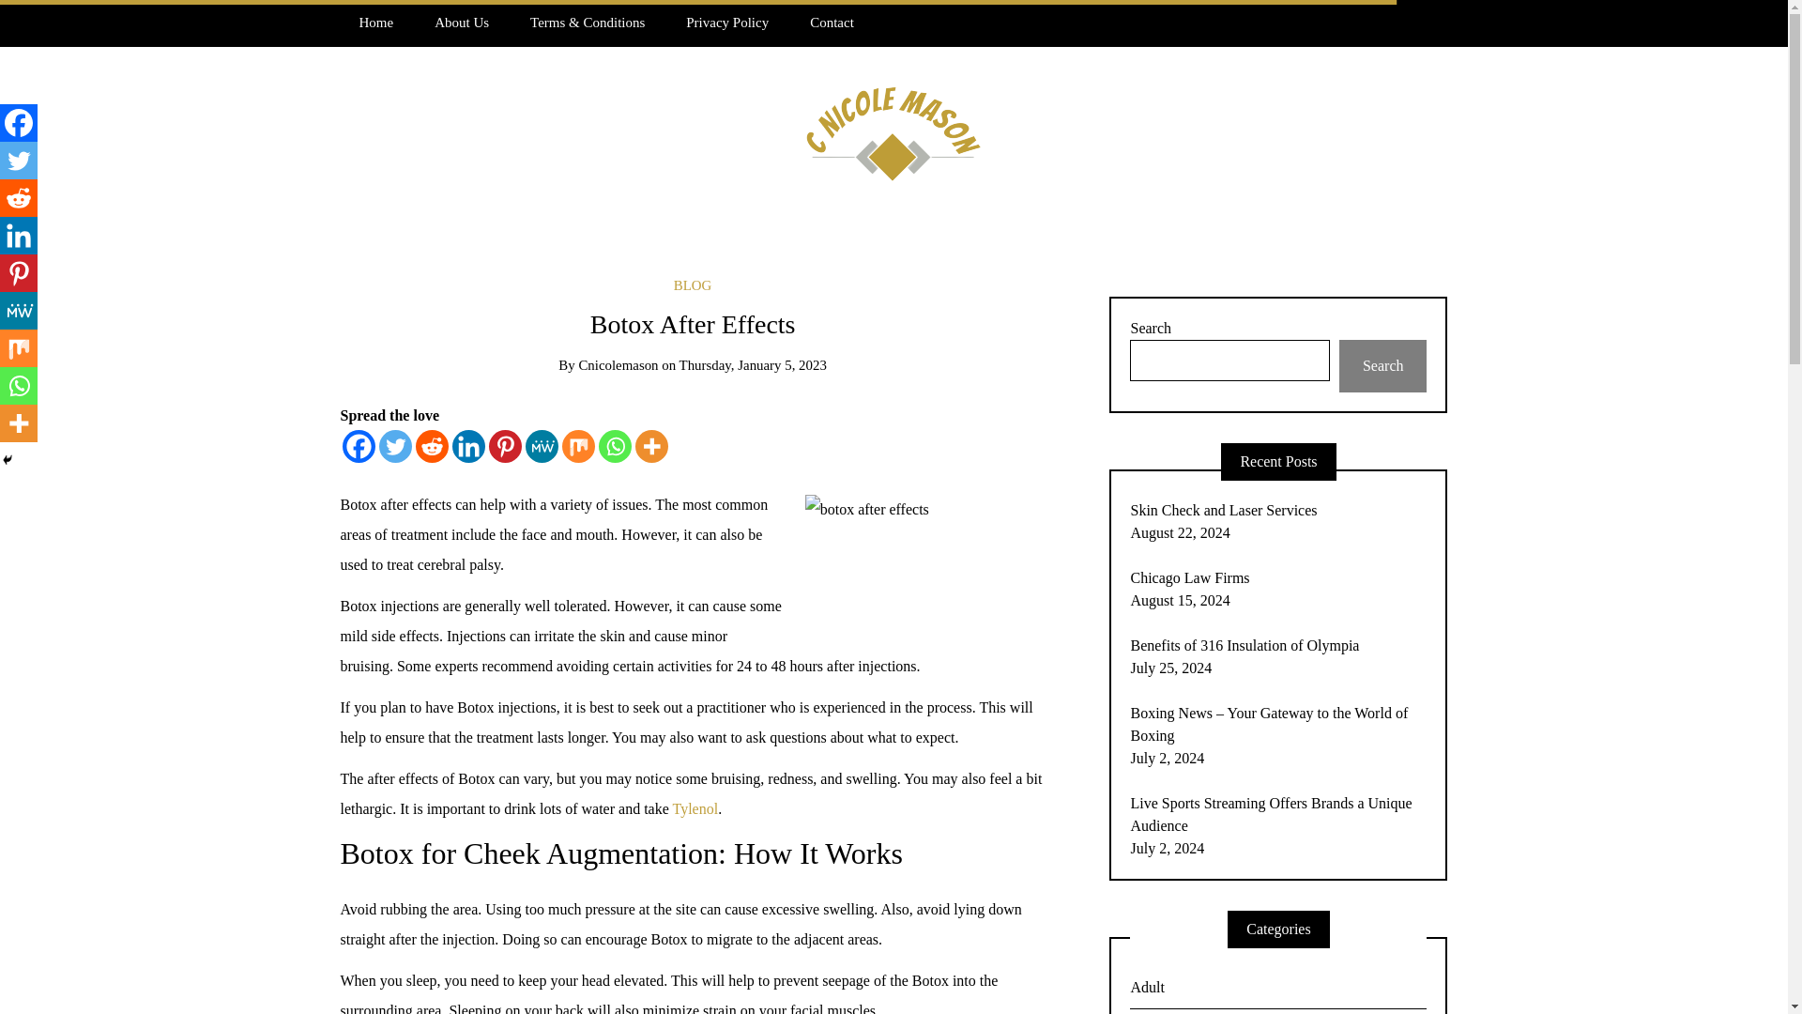  Describe the element at coordinates (615, 445) in the screenshot. I see `Whatsapp` at that location.